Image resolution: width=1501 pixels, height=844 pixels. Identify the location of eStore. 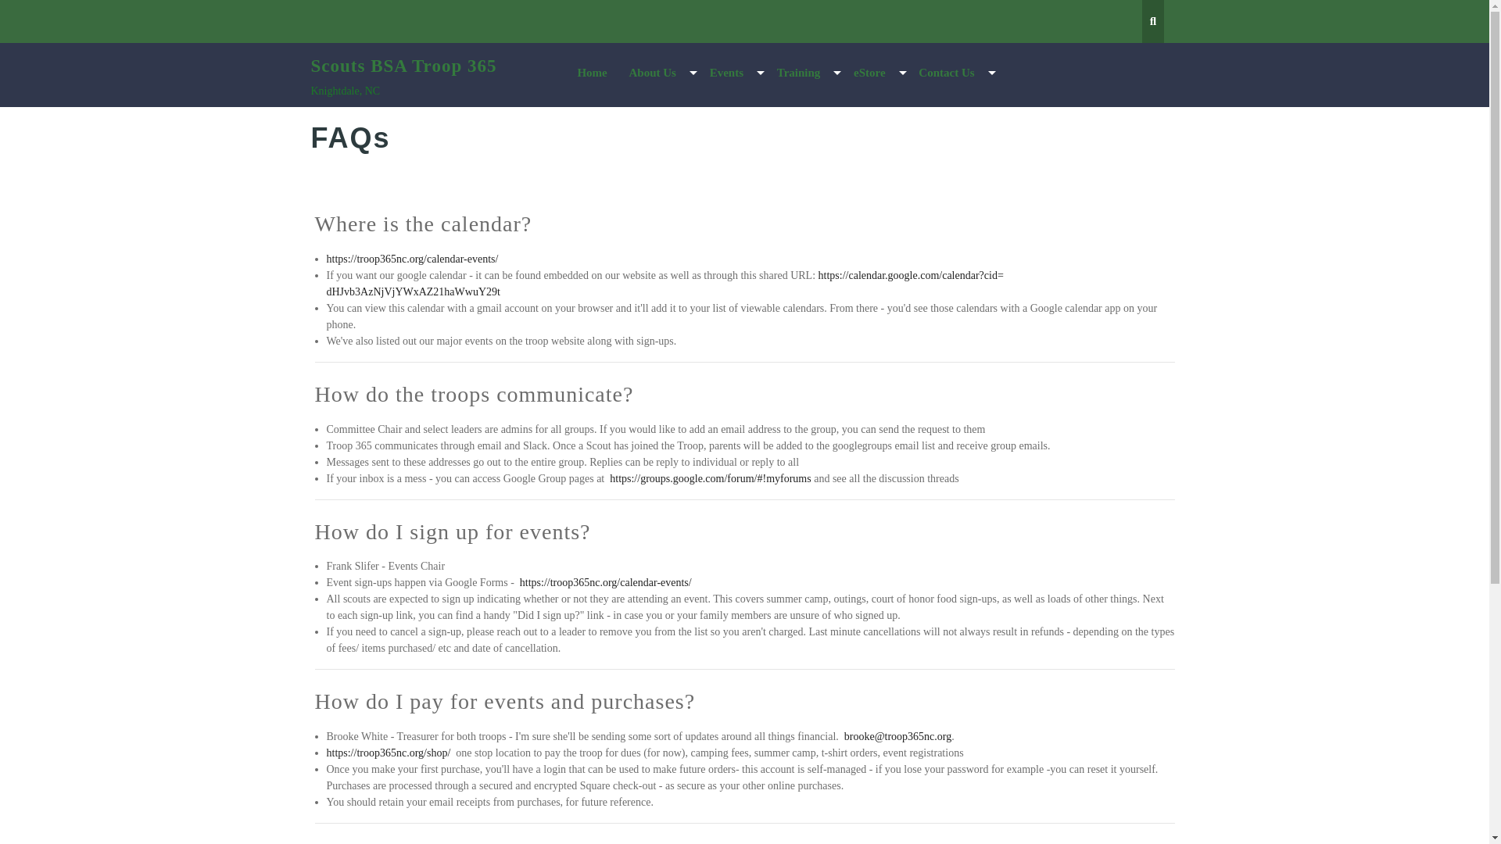
(876, 73).